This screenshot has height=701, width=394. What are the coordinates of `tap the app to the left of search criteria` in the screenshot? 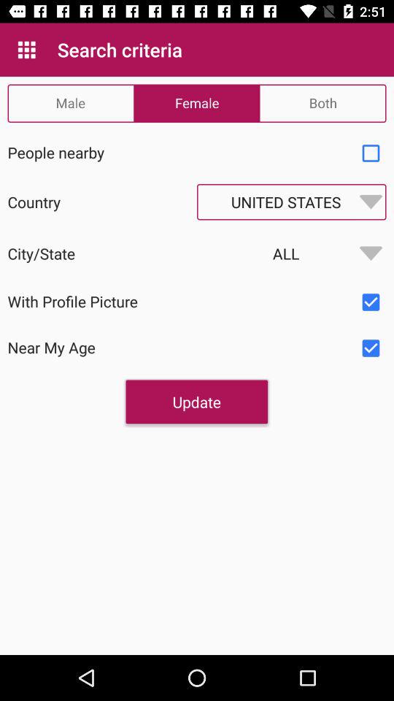 It's located at (26, 50).